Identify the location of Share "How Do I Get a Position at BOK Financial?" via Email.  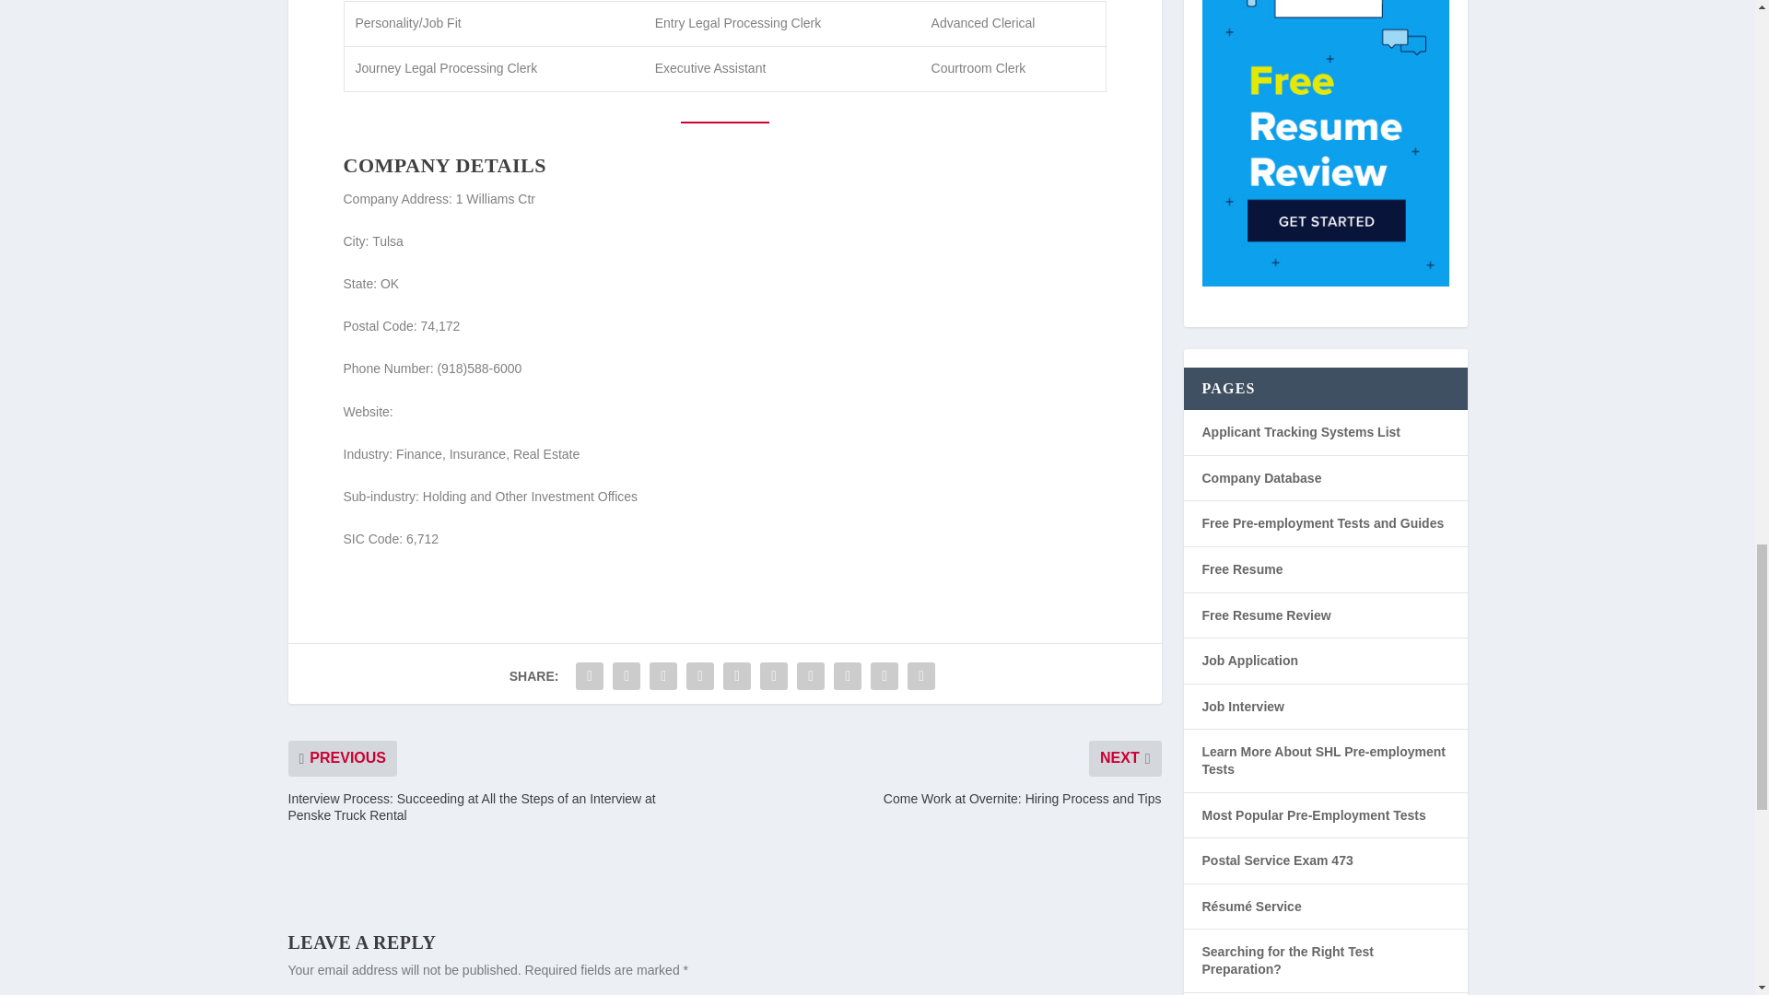
(884, 675).